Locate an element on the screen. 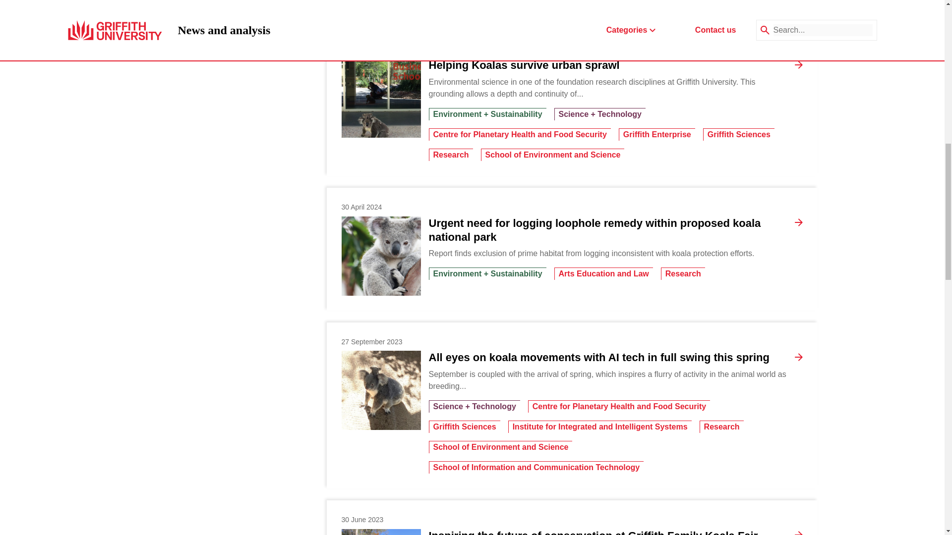  Helping Koalas survive urban sprawl is located at coordinates (524, 65).